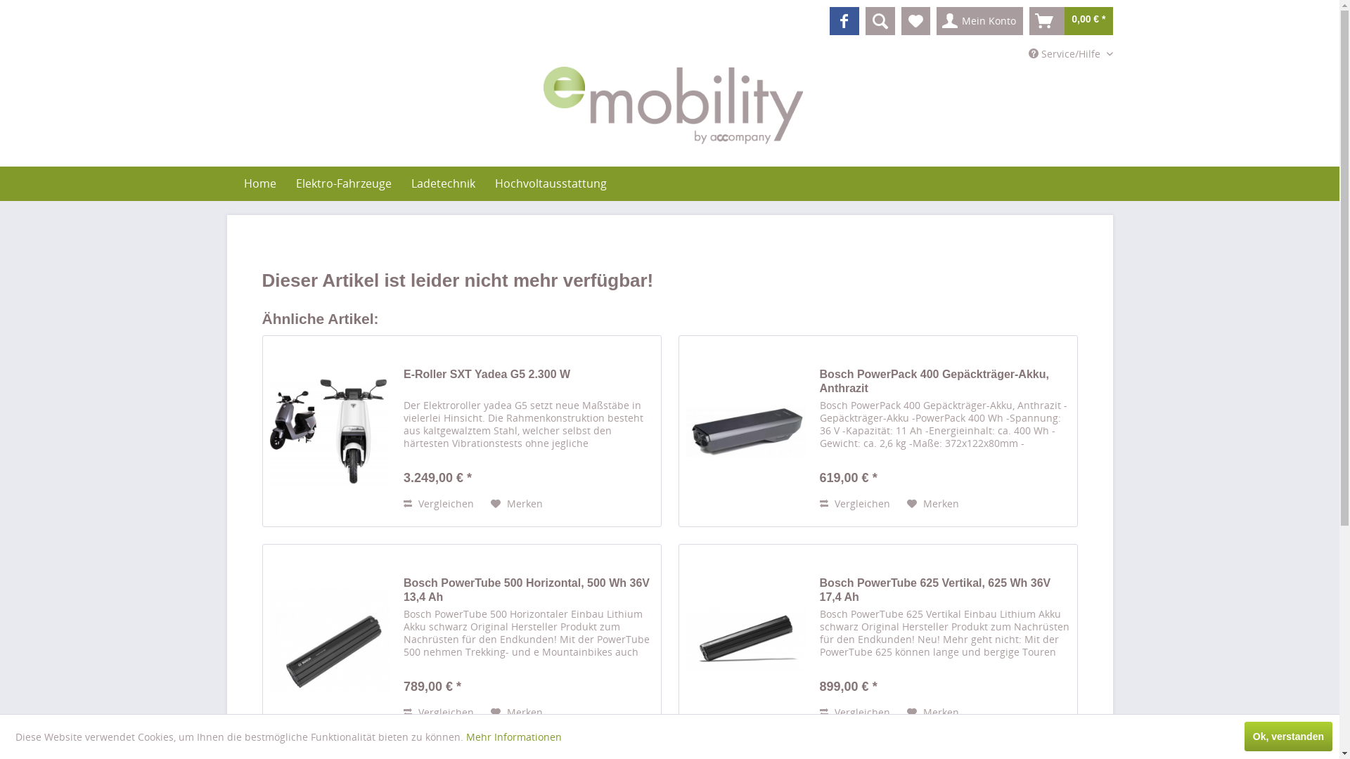 This screenshot has height=759, width=1350. What do you see at coordinates (343, 183) in the screenshot?
I see `Elektro-Fahrzeuge` at bounding box center [343, 183].